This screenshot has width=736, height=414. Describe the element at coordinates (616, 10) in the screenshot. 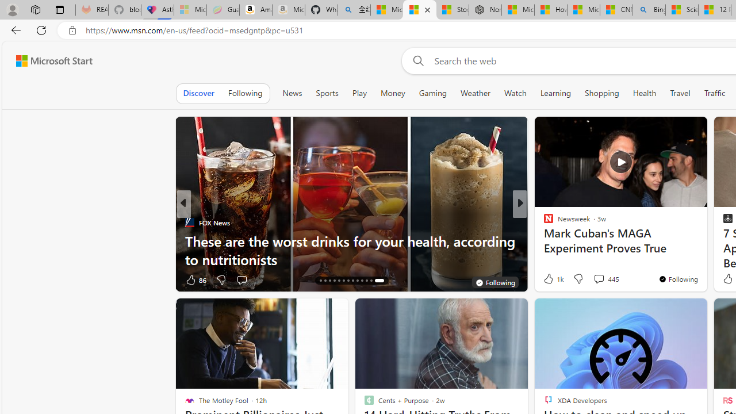

I see `CNN - MSN` at that location.